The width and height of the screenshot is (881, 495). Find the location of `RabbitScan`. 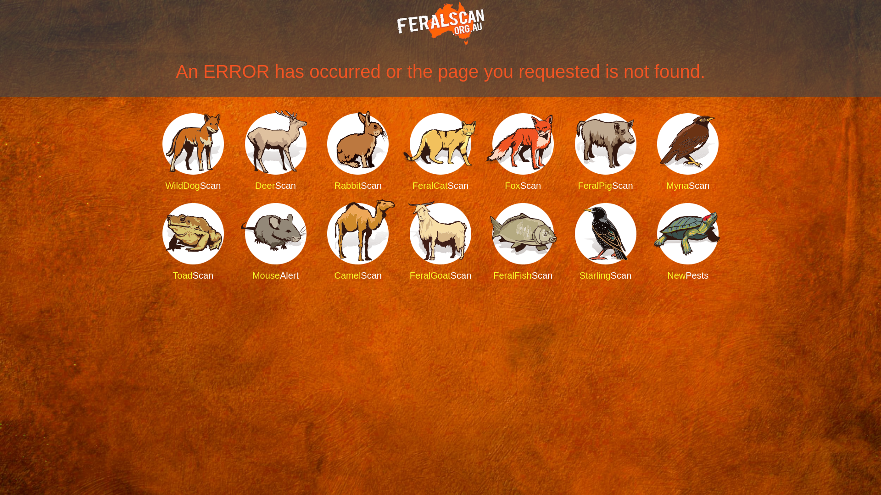

RabbitScan is located at coordinates (358, 153).